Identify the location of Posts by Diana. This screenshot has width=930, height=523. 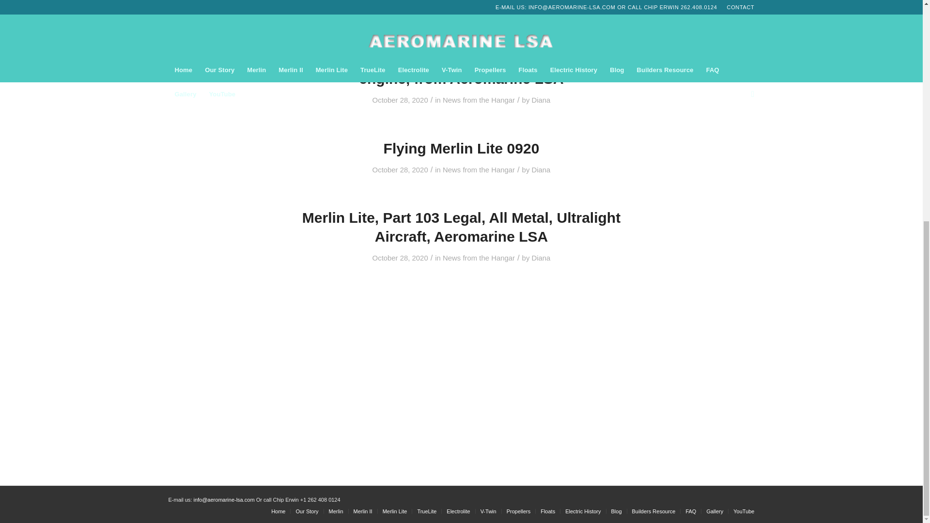
(541, 169).